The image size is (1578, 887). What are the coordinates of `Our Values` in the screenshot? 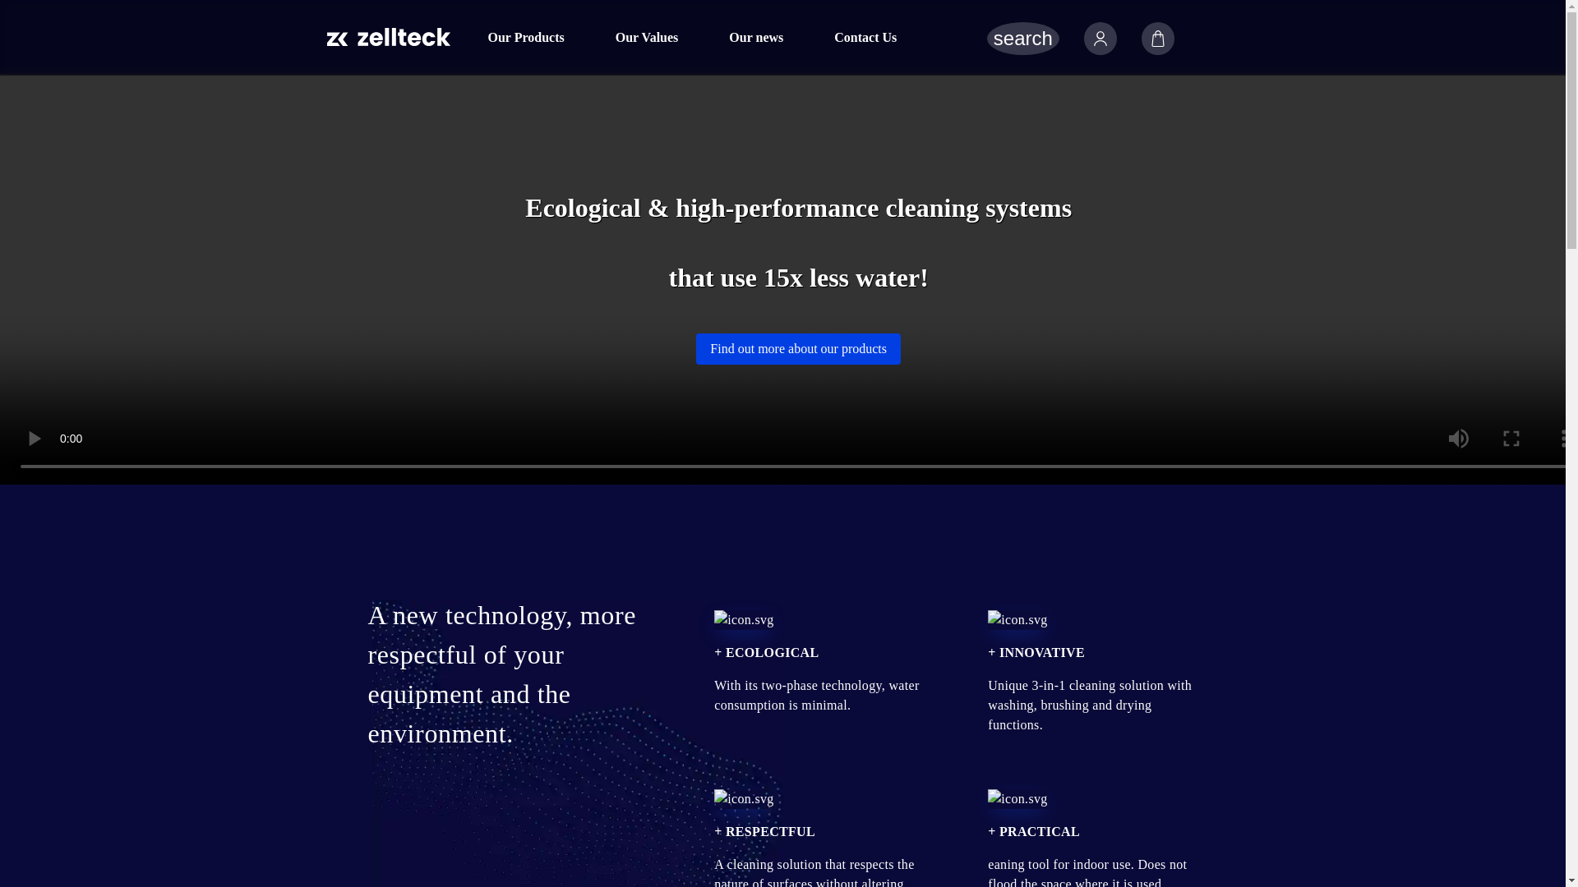 It's located at (646, 38).